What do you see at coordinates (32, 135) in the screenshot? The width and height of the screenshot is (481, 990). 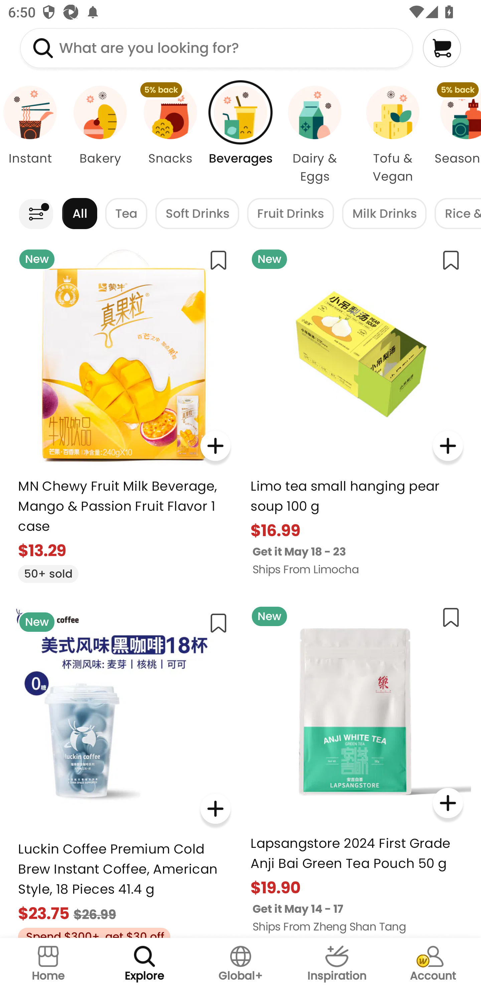 I see `Instant` at bounding box center [32, 135].